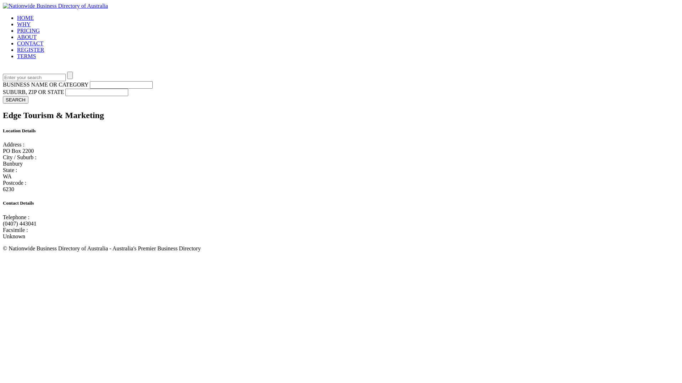 The height and width of the screenshot is (383, 682). I want to click on SEARCH, so click(16, 100).